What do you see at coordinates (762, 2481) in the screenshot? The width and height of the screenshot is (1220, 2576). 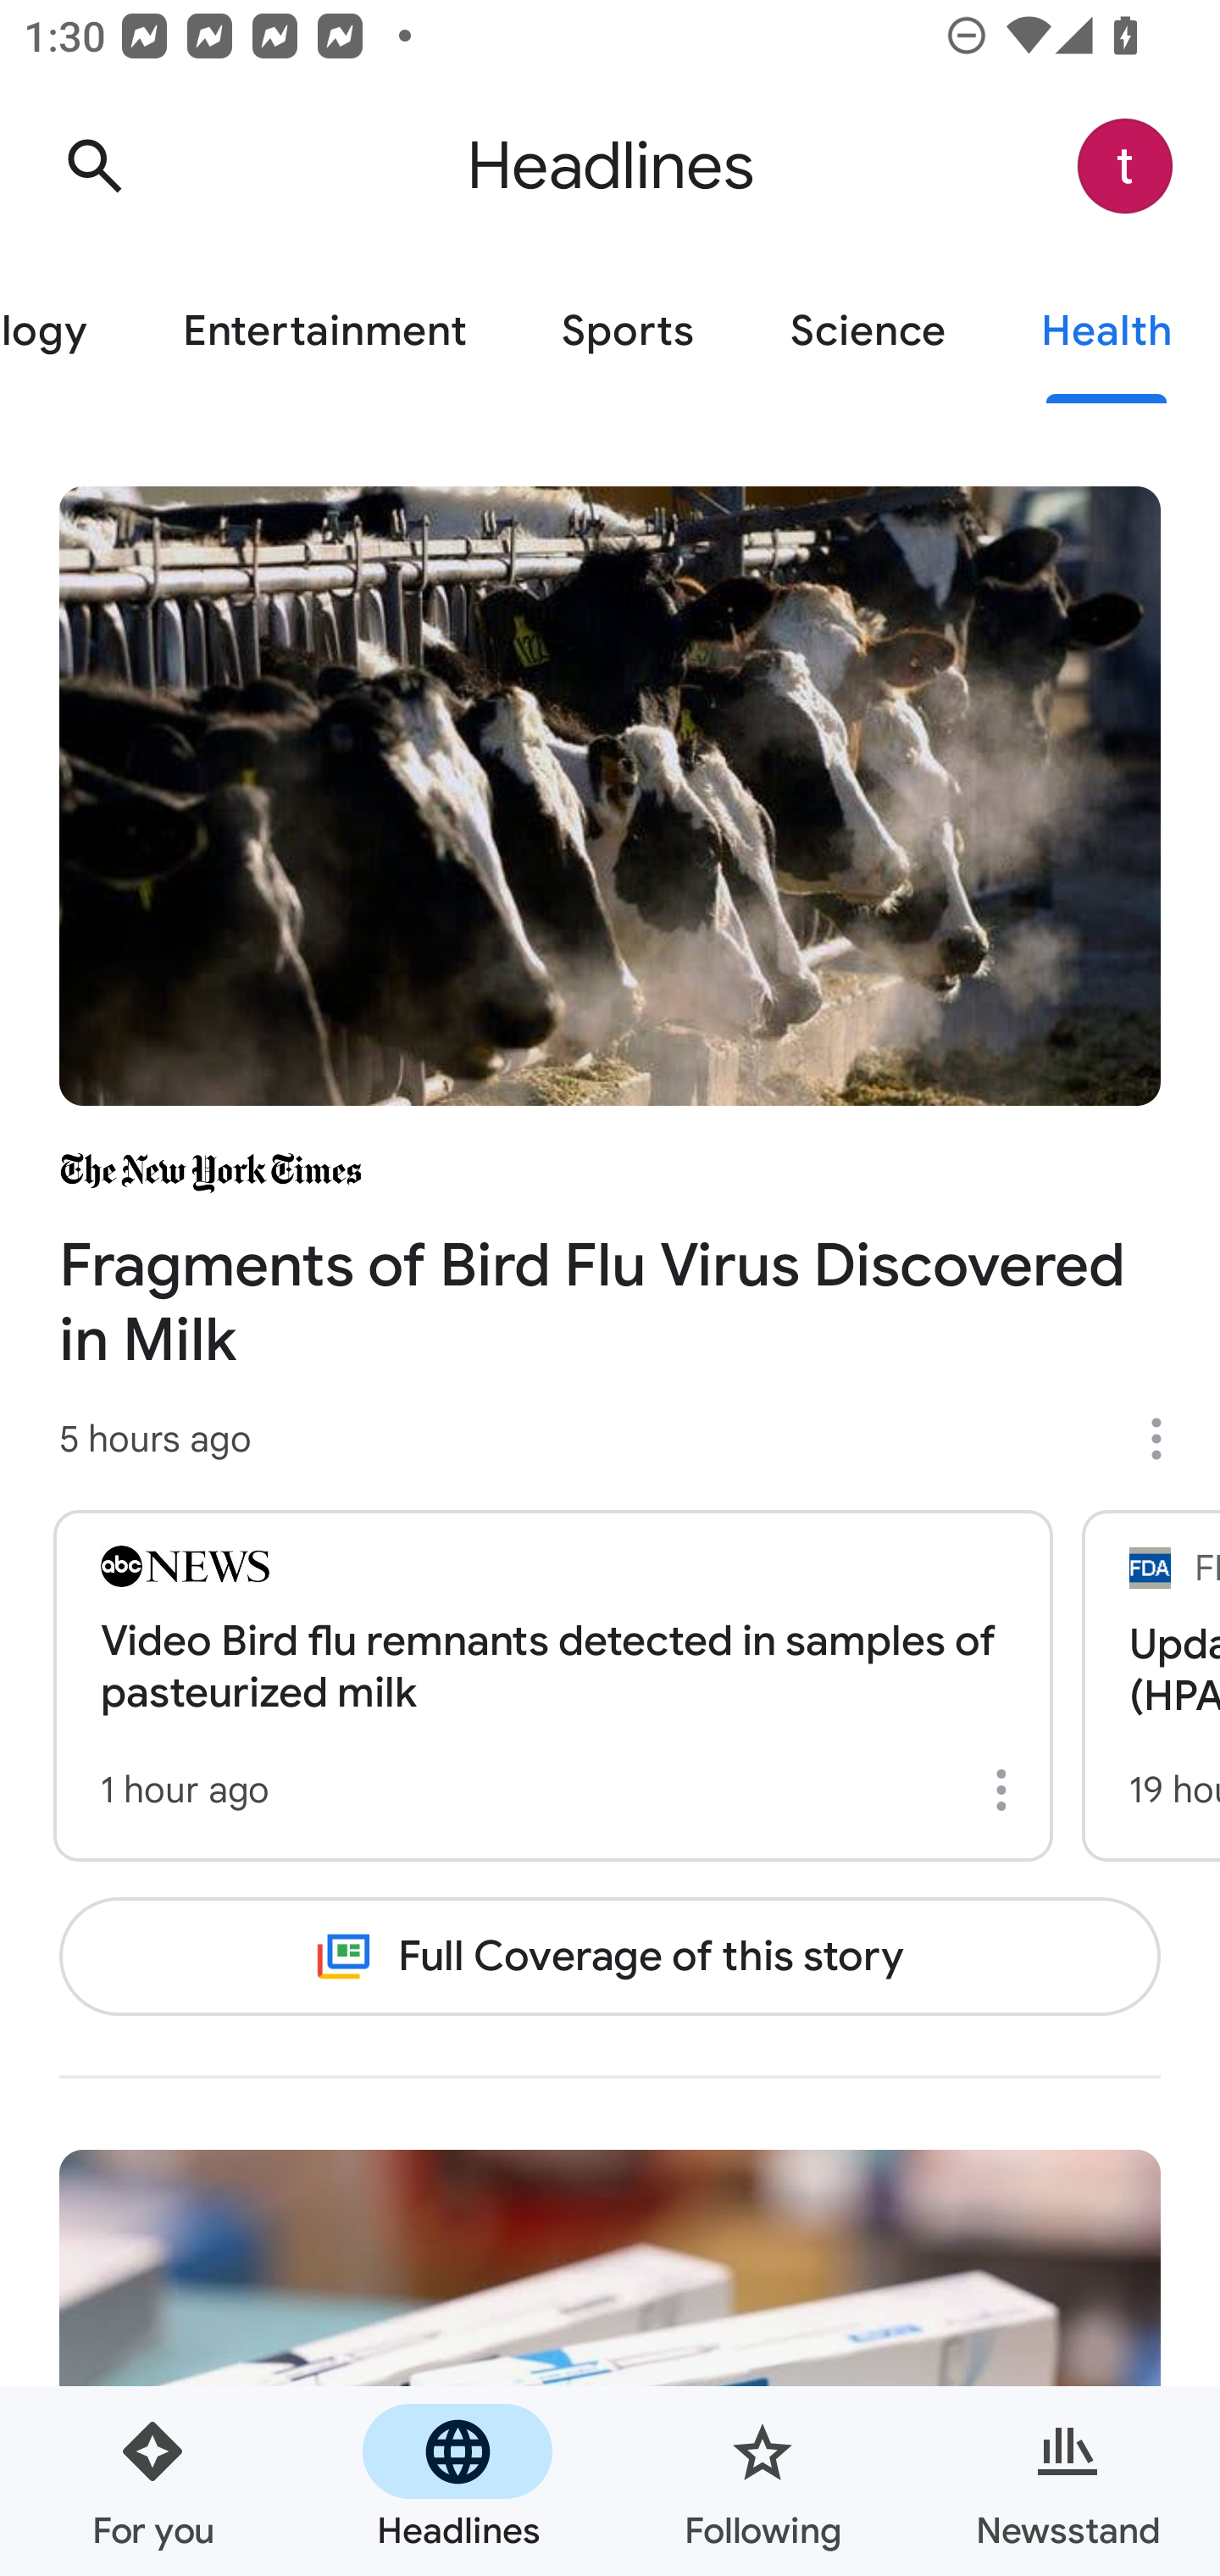 I see `Following` at bounding box center [762, 2481].